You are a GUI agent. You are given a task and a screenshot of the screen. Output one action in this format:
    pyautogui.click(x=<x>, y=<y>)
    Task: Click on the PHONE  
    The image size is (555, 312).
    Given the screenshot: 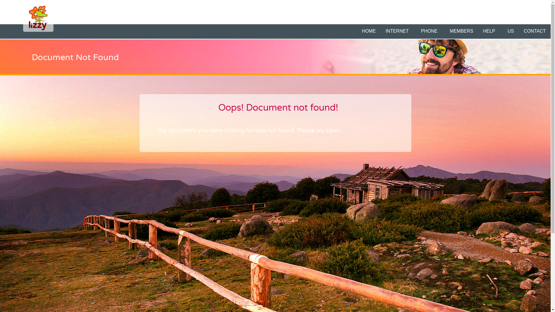 What is the action you would take?
    pyautogui.click(x=431, y=31)
    